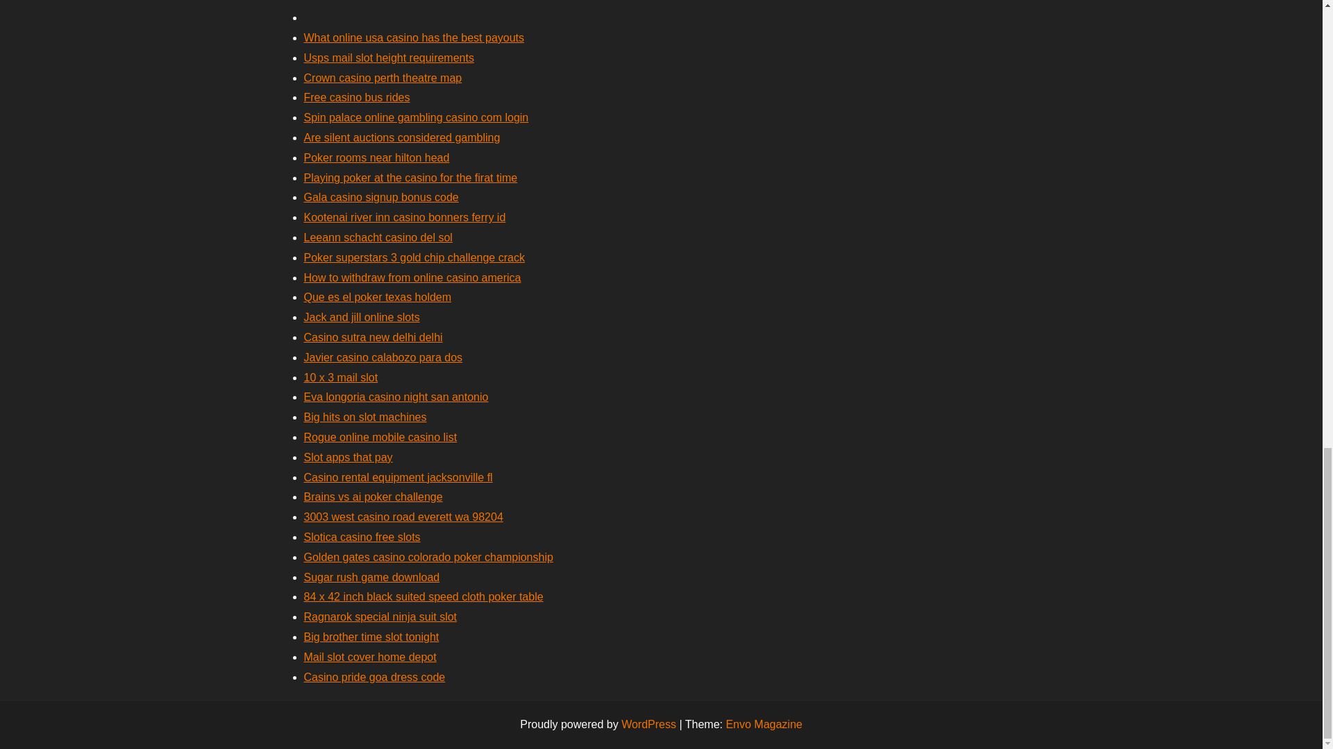  What do you see at coordinates (428, 557) in the screenshot?
I see `Golden gates casino colorado poker championship` at bounding box center [428, 557].